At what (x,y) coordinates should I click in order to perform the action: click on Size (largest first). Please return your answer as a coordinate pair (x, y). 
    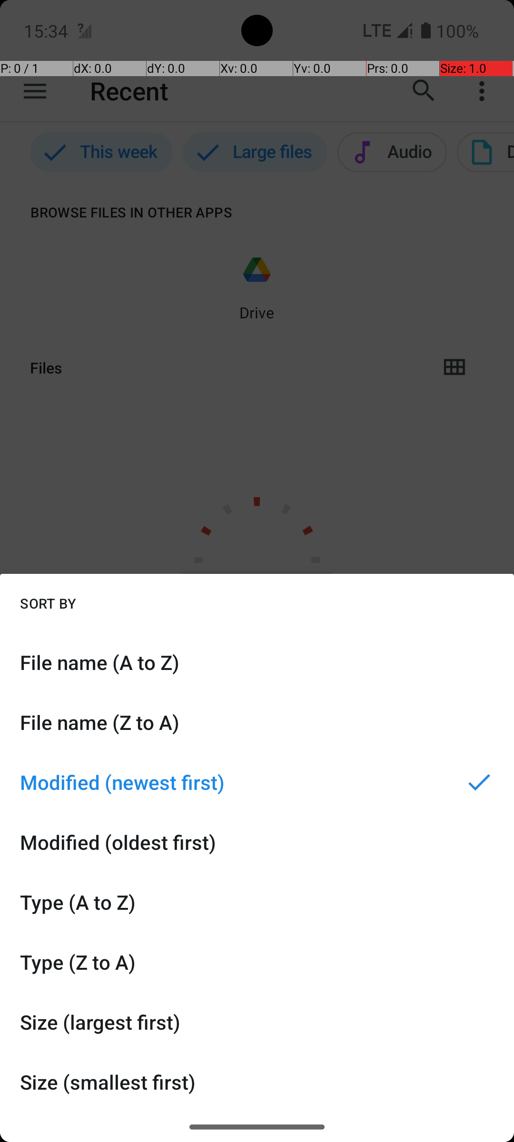
    Looking at the image, I should click on (257, 1022).